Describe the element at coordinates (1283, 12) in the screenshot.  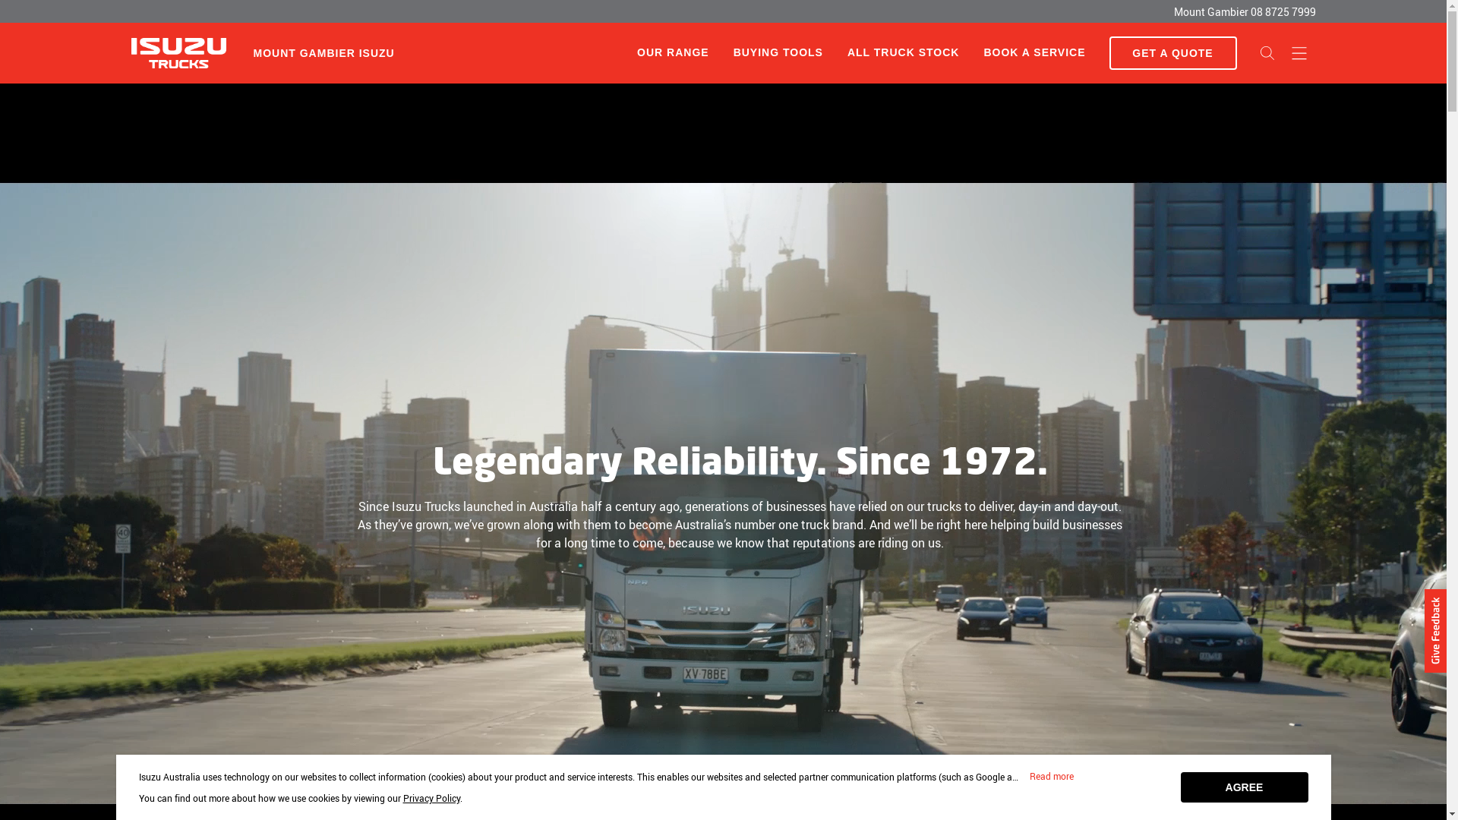
I see `08 8725 7999` at that location.